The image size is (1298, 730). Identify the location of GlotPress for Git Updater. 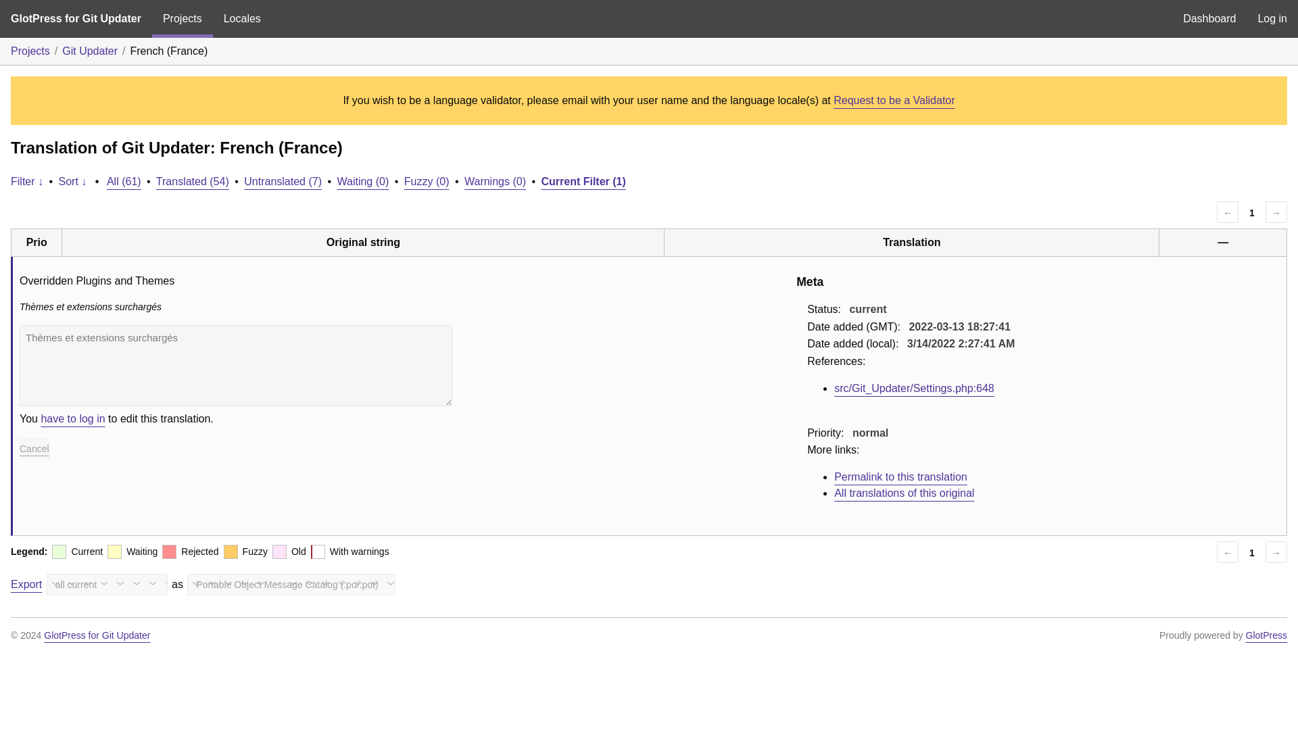
(76, 19).